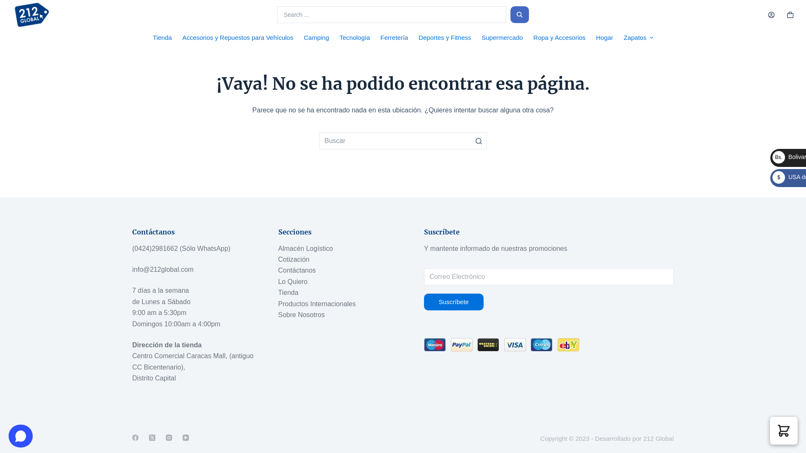 Image resolution: width=806 pixels, height=453 pixels. What do you see at coordinates (317, 304) in the screenshot?
I see `Productos Internacionales` at bounding box center [317, 304].